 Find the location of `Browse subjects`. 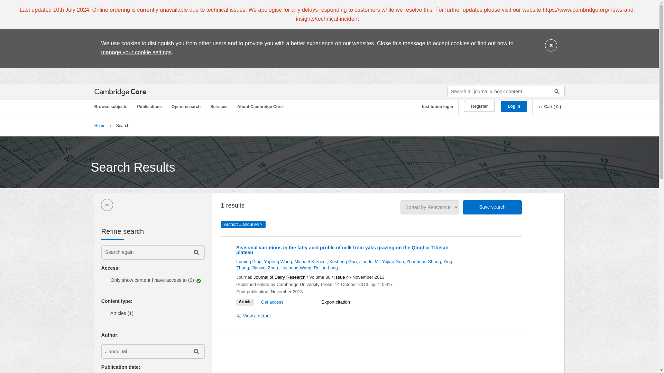

Browse subjects is located at coordinates (114, 107).